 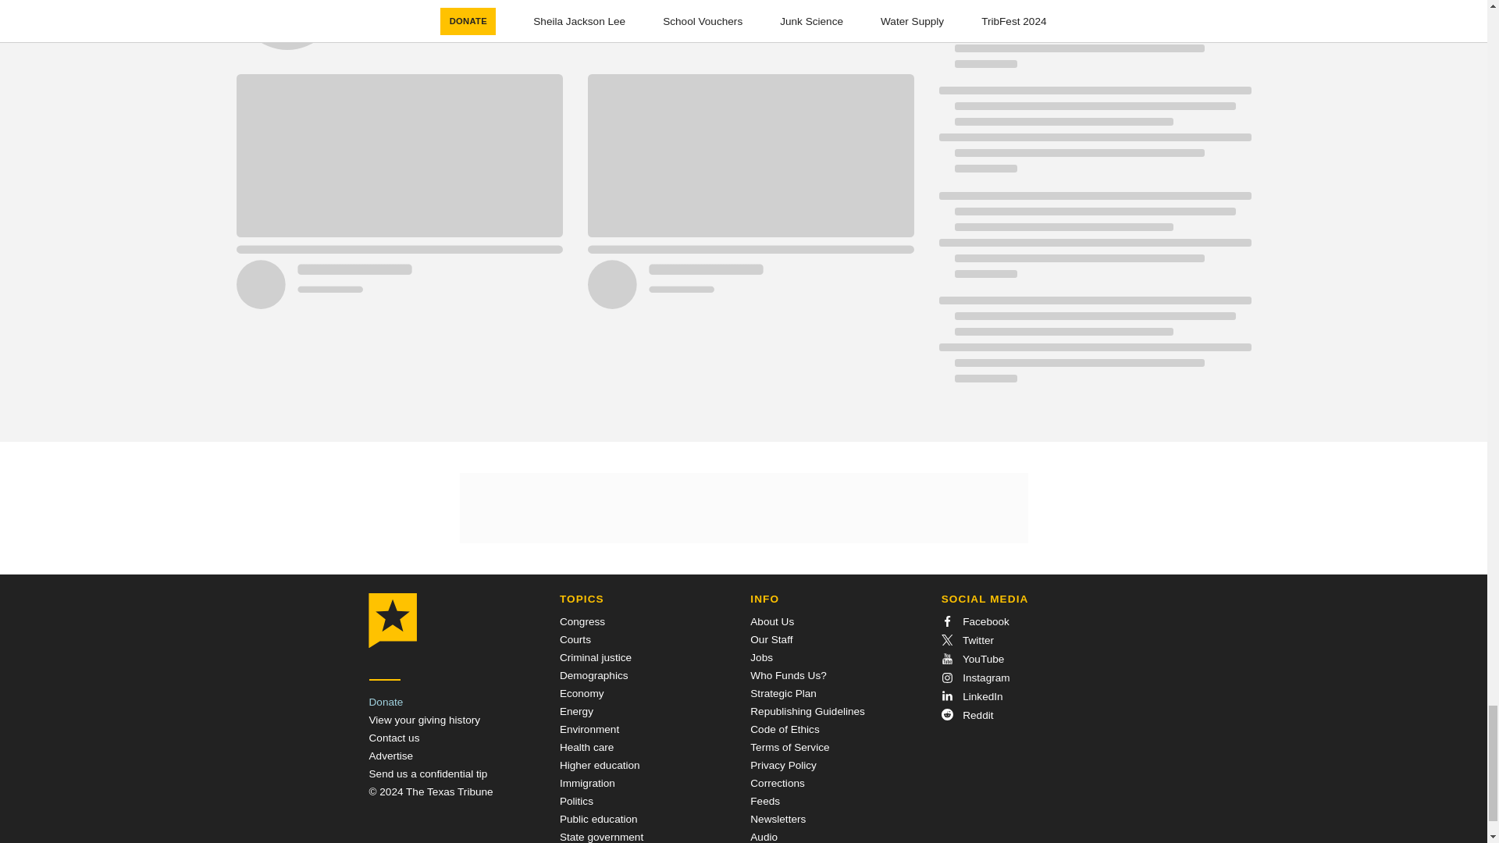 I want to click on Facebook, so click(x=974, y=621).